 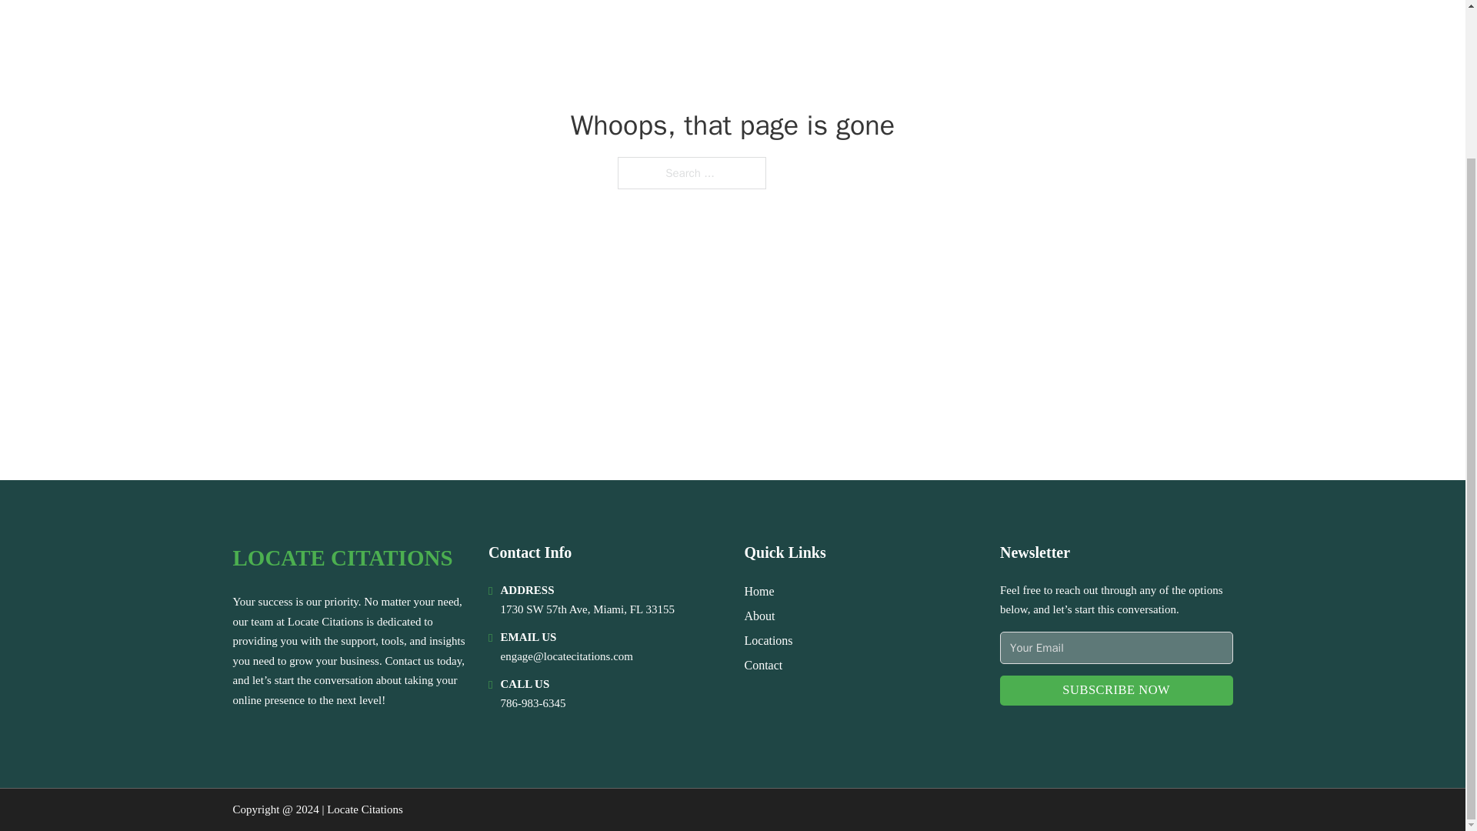 I want to click on Home, so click(x=759, y=591).